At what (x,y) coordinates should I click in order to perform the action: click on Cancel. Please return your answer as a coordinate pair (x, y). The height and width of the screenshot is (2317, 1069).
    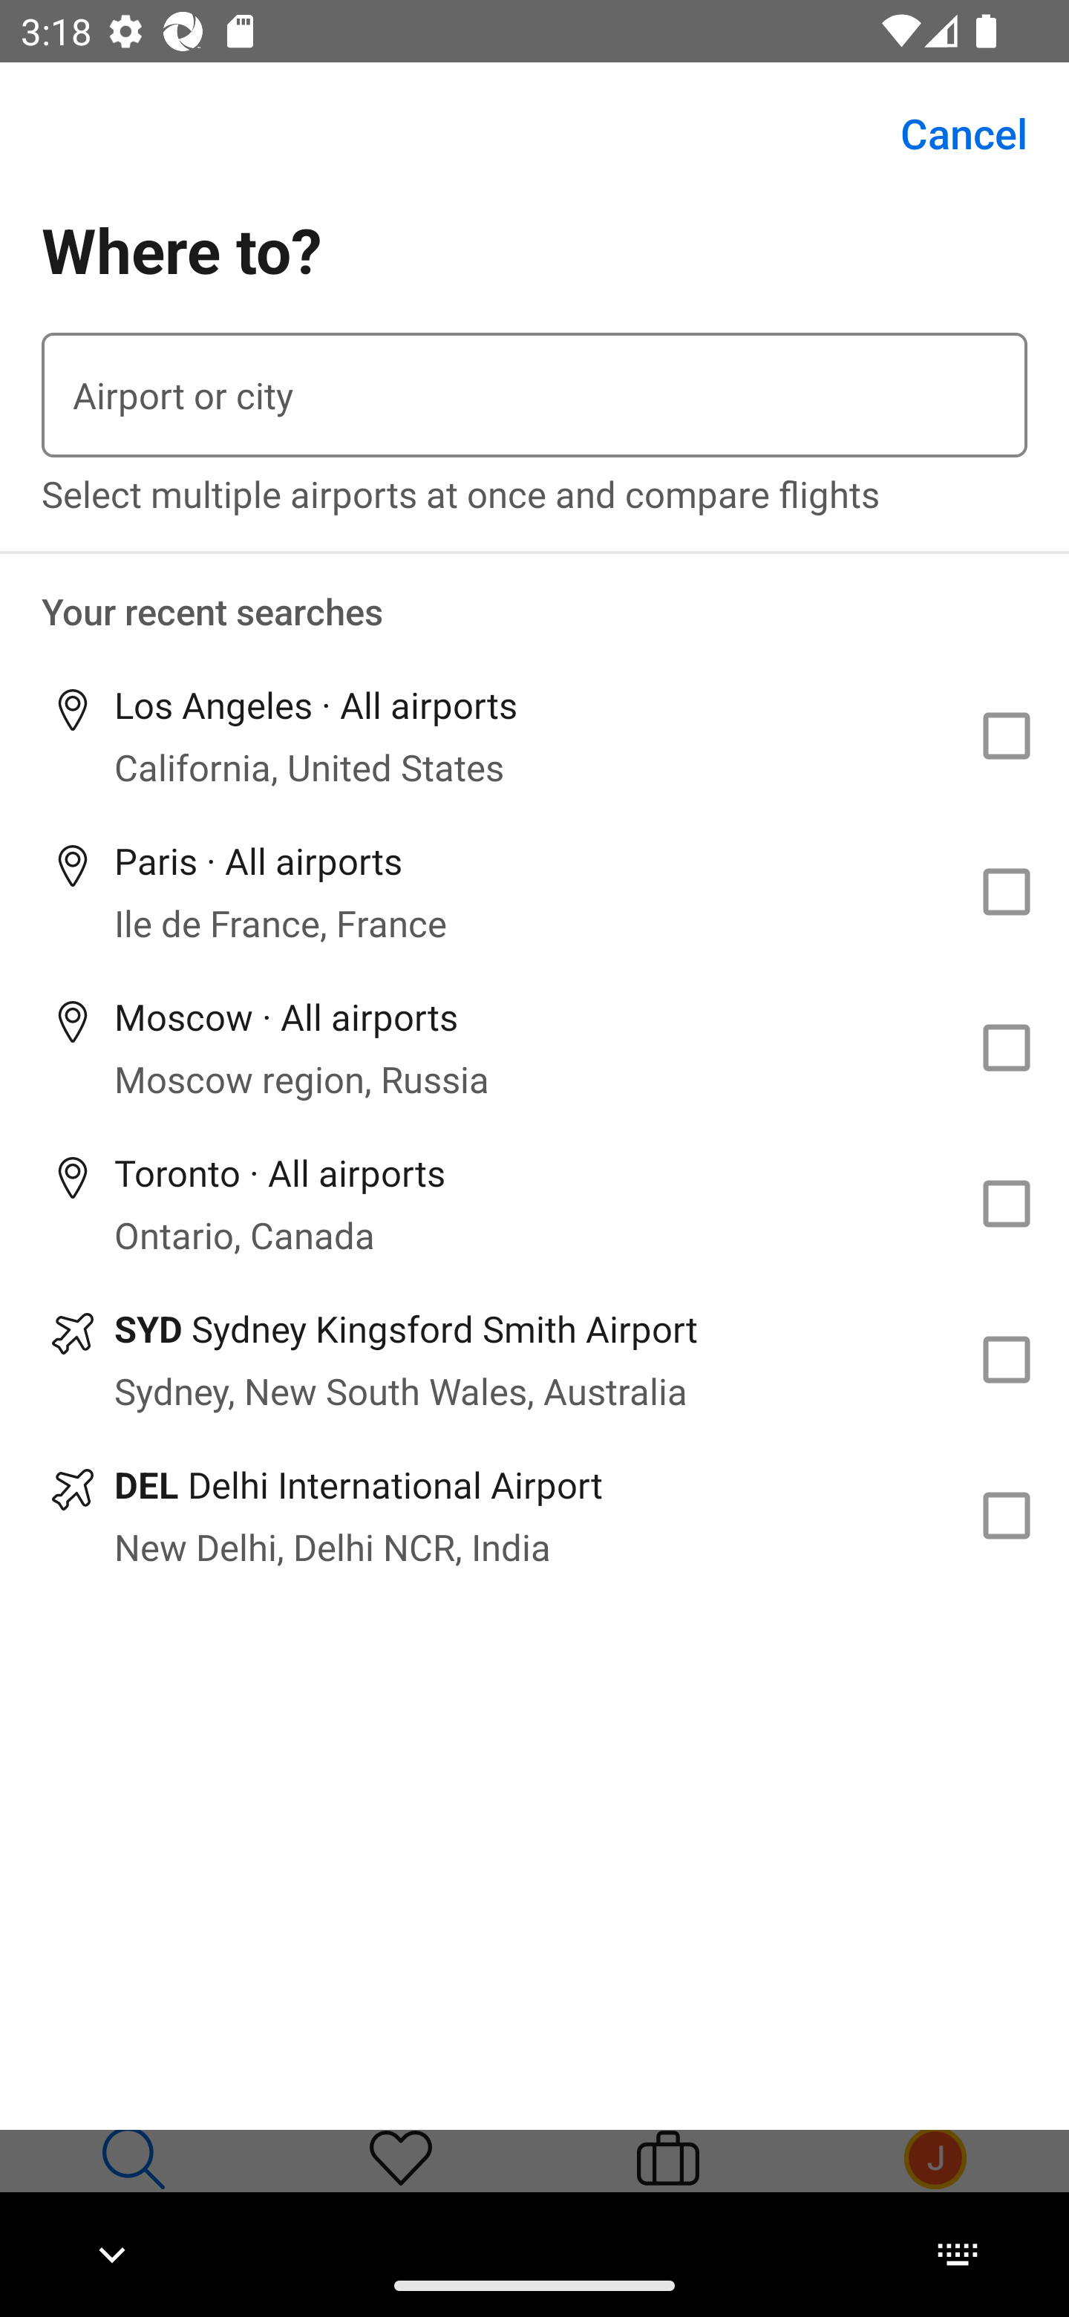
    Looking at the image, I should click on (947, 134).